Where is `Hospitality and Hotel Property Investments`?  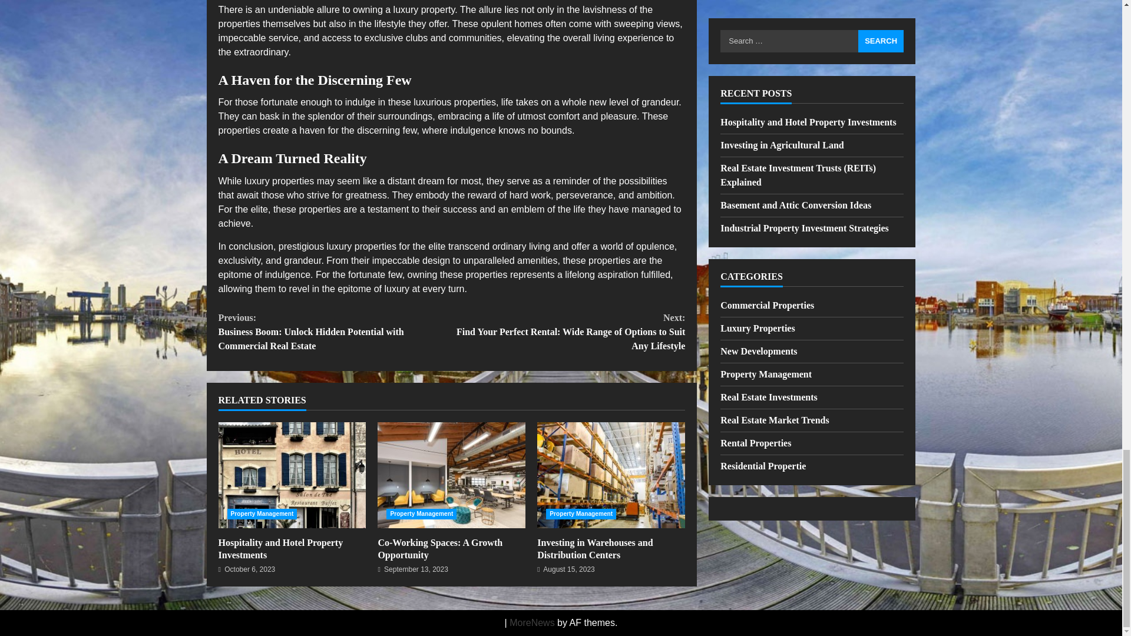 Hospitality and Hotel Property Investments is located at coordinates (292, 475).